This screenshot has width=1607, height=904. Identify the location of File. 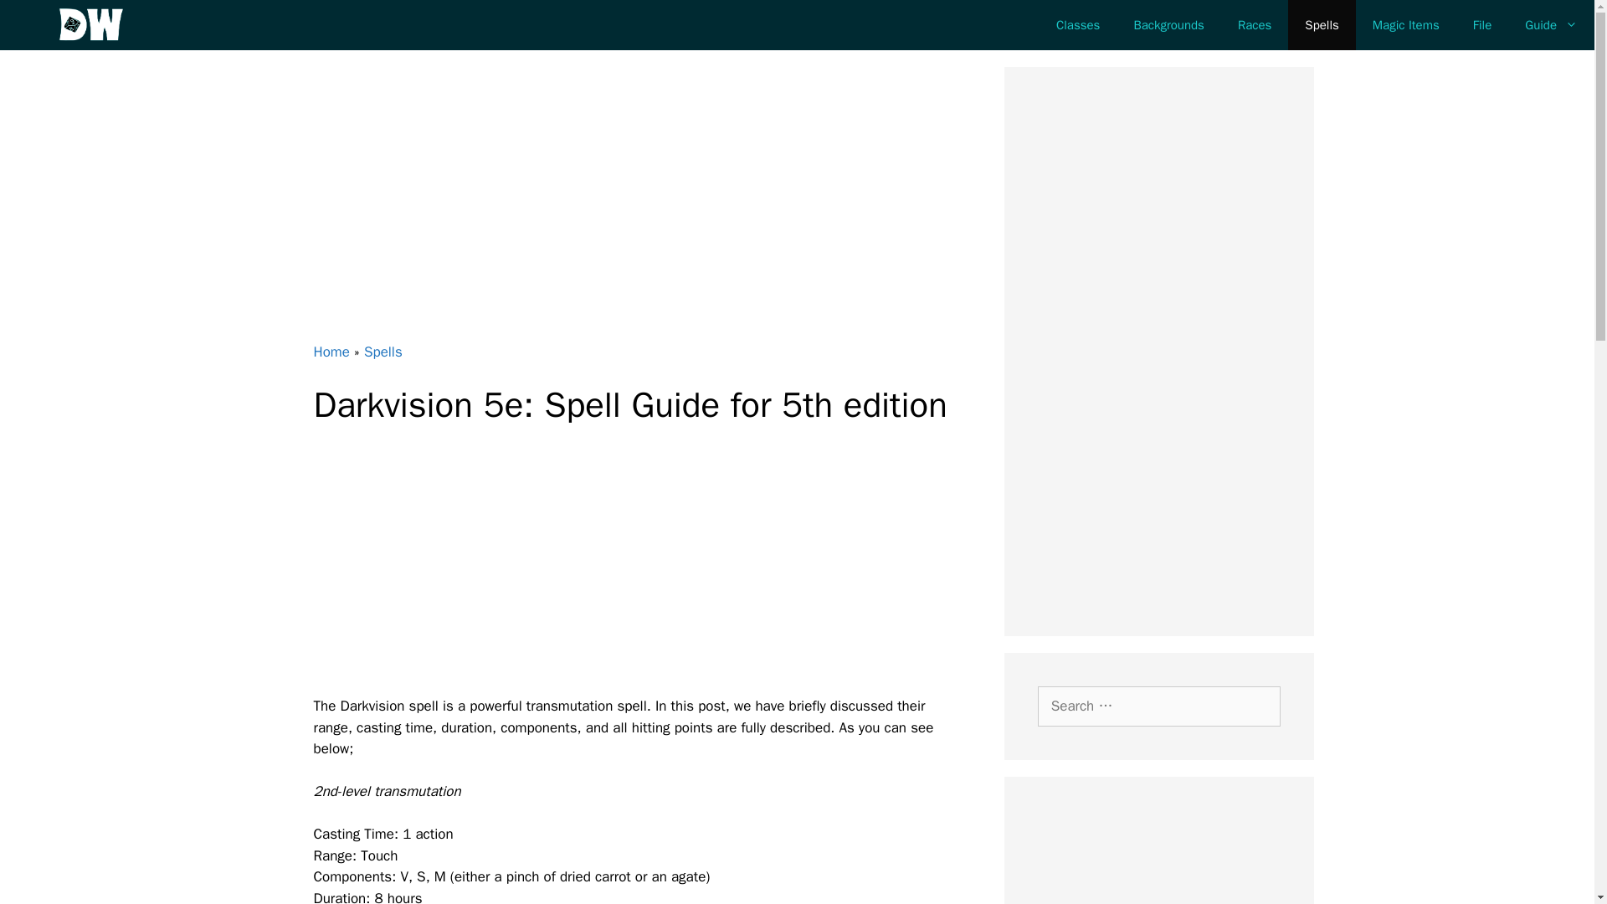
(1481, 25).